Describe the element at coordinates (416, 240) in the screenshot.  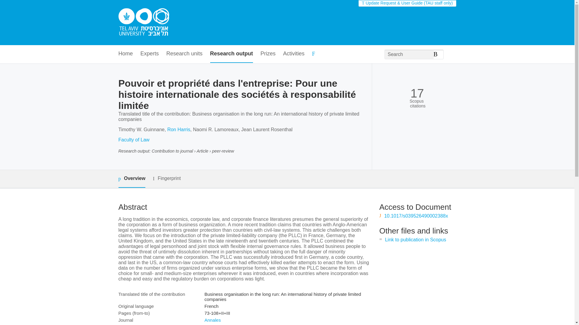
I see `Link to publication in Scopus` at that location.